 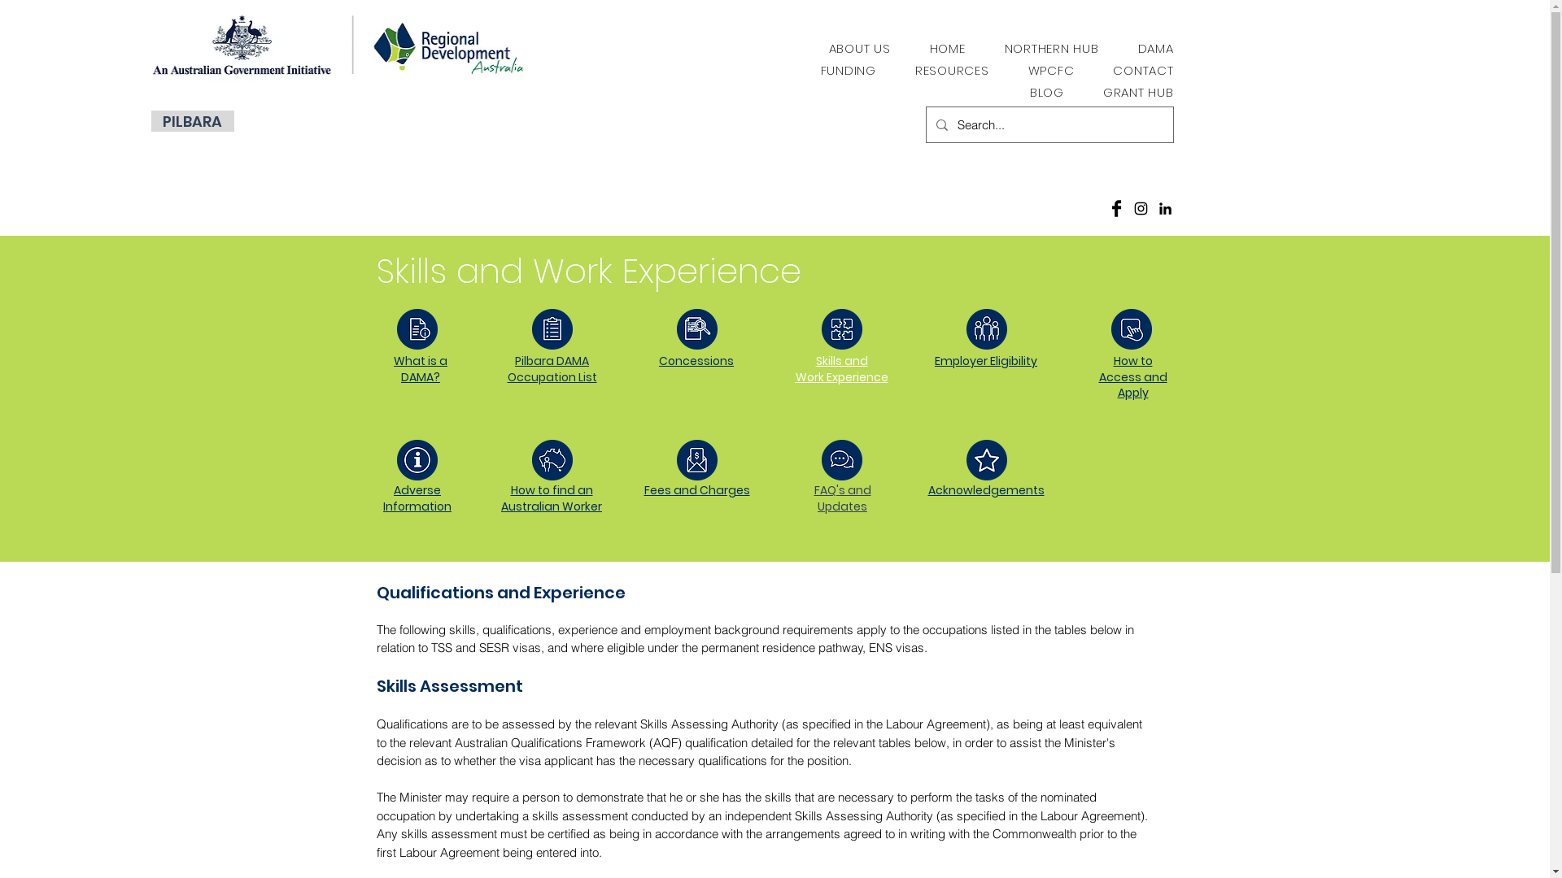 What do you see at coordinates (696, 361) in the screenshot?
I see `Concessions` at bounding box center [696, 361].